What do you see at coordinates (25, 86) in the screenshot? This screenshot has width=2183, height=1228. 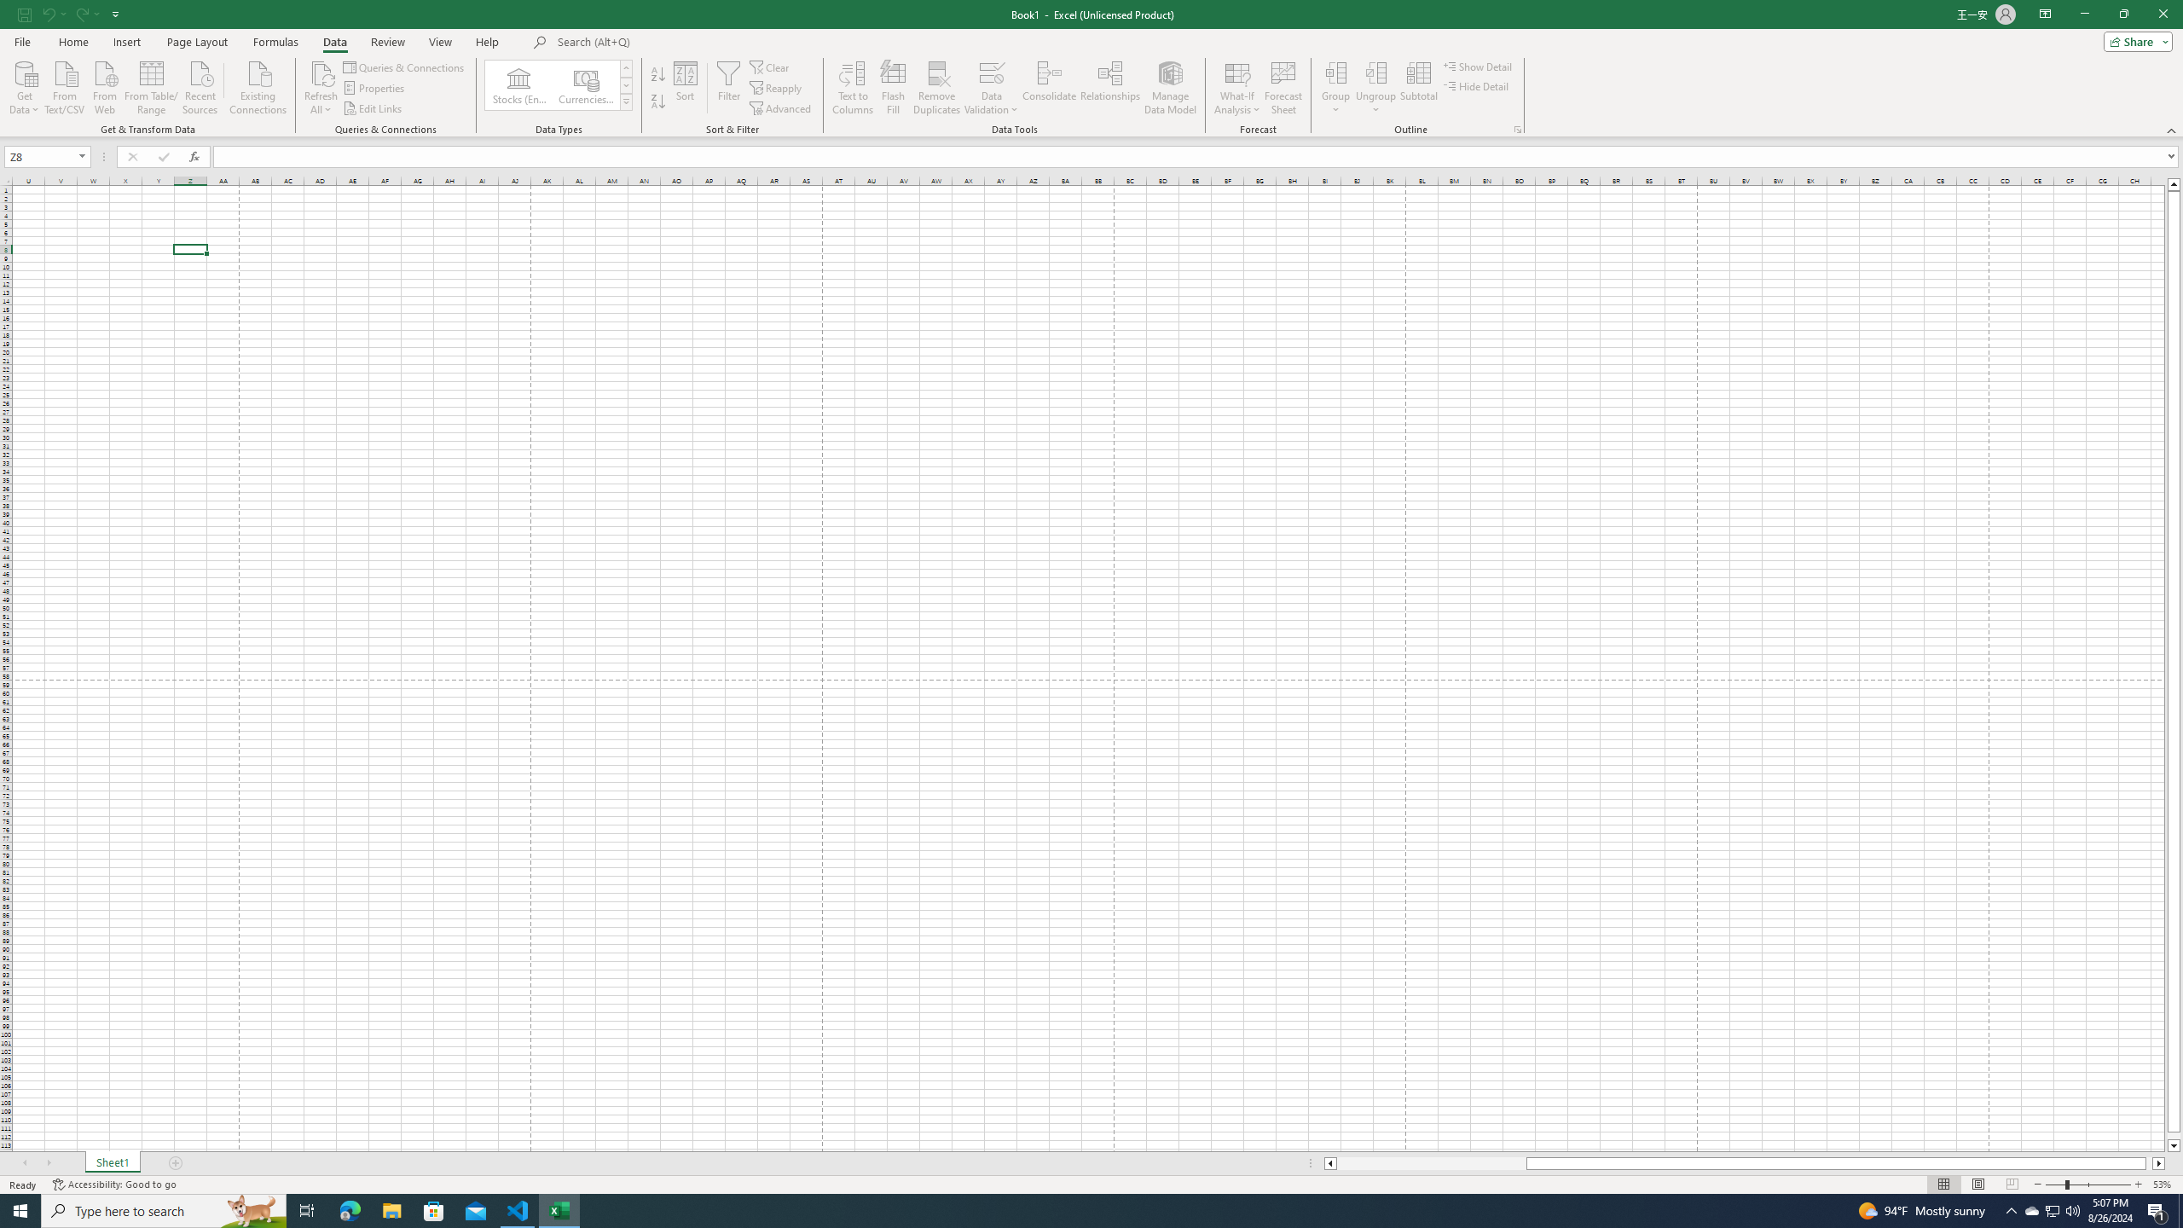 I see `Get Data` at bounding box center [25, 86].